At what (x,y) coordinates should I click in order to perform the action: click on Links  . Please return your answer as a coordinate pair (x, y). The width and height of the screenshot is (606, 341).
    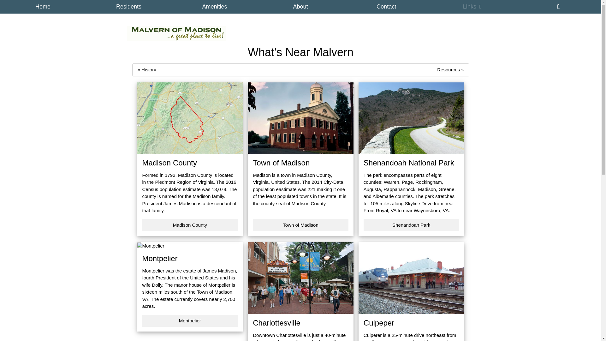
    Looking at the image, I should click on (472, 7).